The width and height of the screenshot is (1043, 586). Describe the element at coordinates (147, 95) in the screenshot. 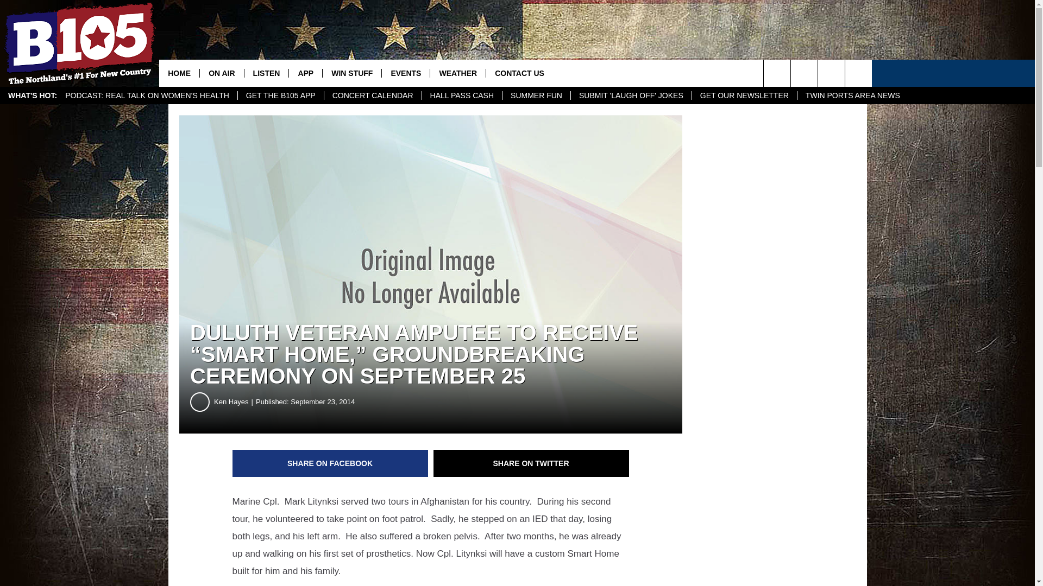

I see `PODCAST: REAL TALK ON WOMEN'S HEALTH` at that location.